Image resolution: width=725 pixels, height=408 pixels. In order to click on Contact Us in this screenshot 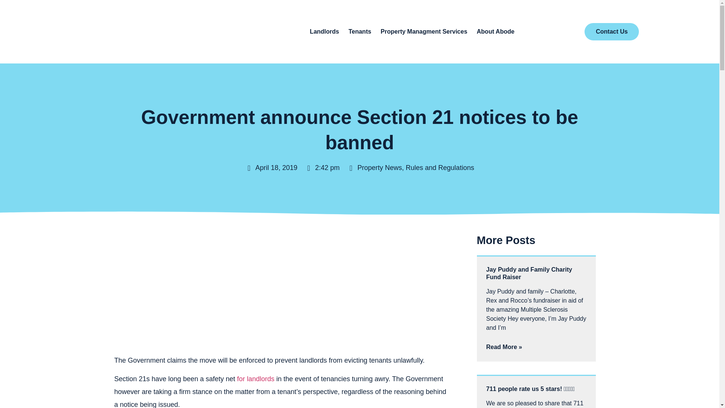, I will do `click(611, 31)`.